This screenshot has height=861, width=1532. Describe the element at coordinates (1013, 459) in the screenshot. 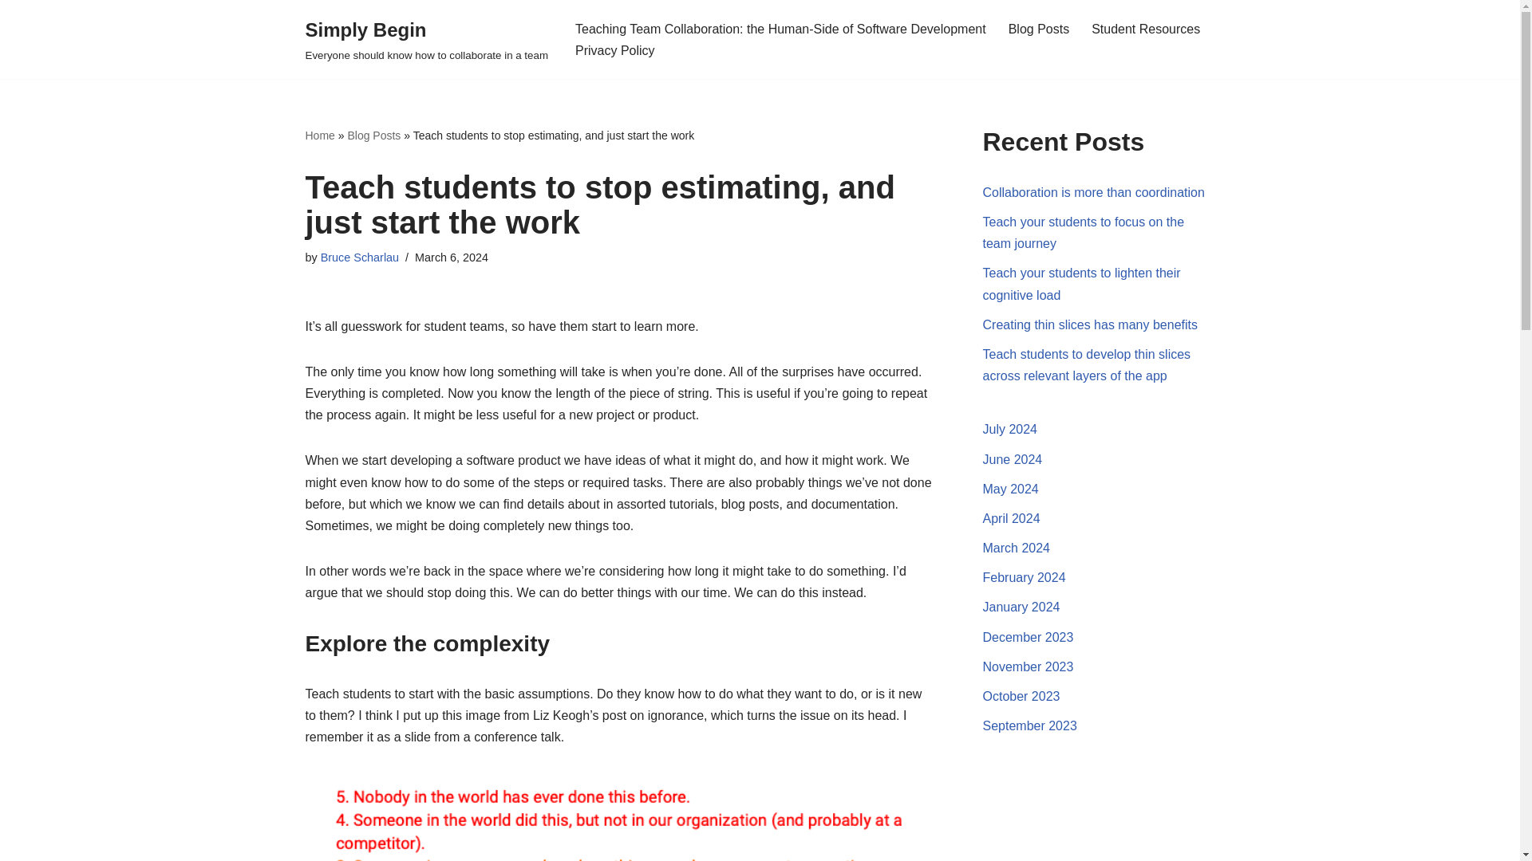

I see `June 2024` at that location.